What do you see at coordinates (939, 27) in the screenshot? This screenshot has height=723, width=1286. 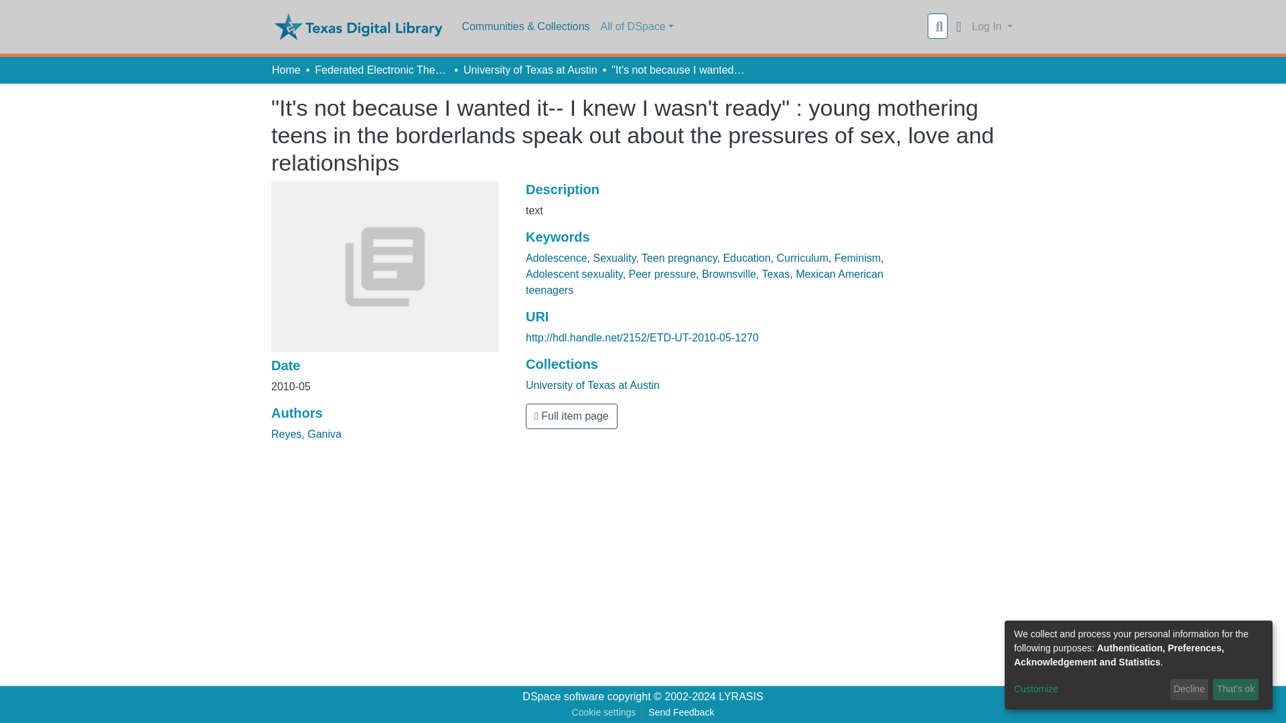 I see `Search` at bounding box center [939, 27].